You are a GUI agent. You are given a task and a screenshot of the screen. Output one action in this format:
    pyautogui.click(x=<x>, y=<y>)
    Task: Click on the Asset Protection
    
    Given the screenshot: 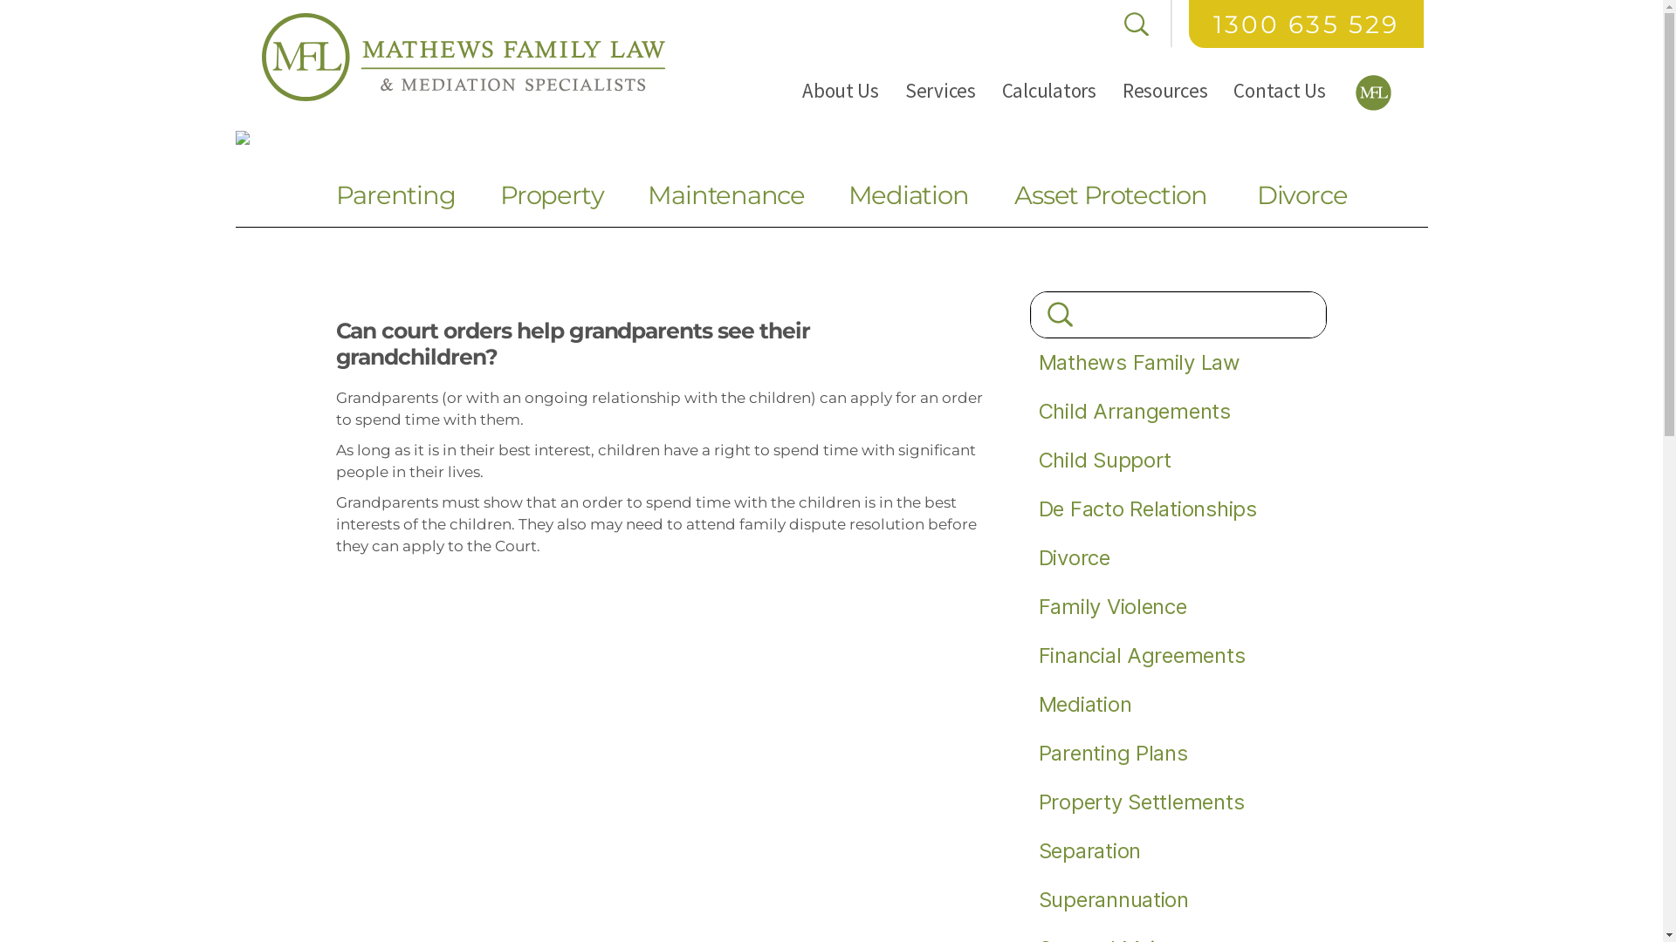 What is the action you would take?
    pyautogui.click(x=1110, y=195)
    